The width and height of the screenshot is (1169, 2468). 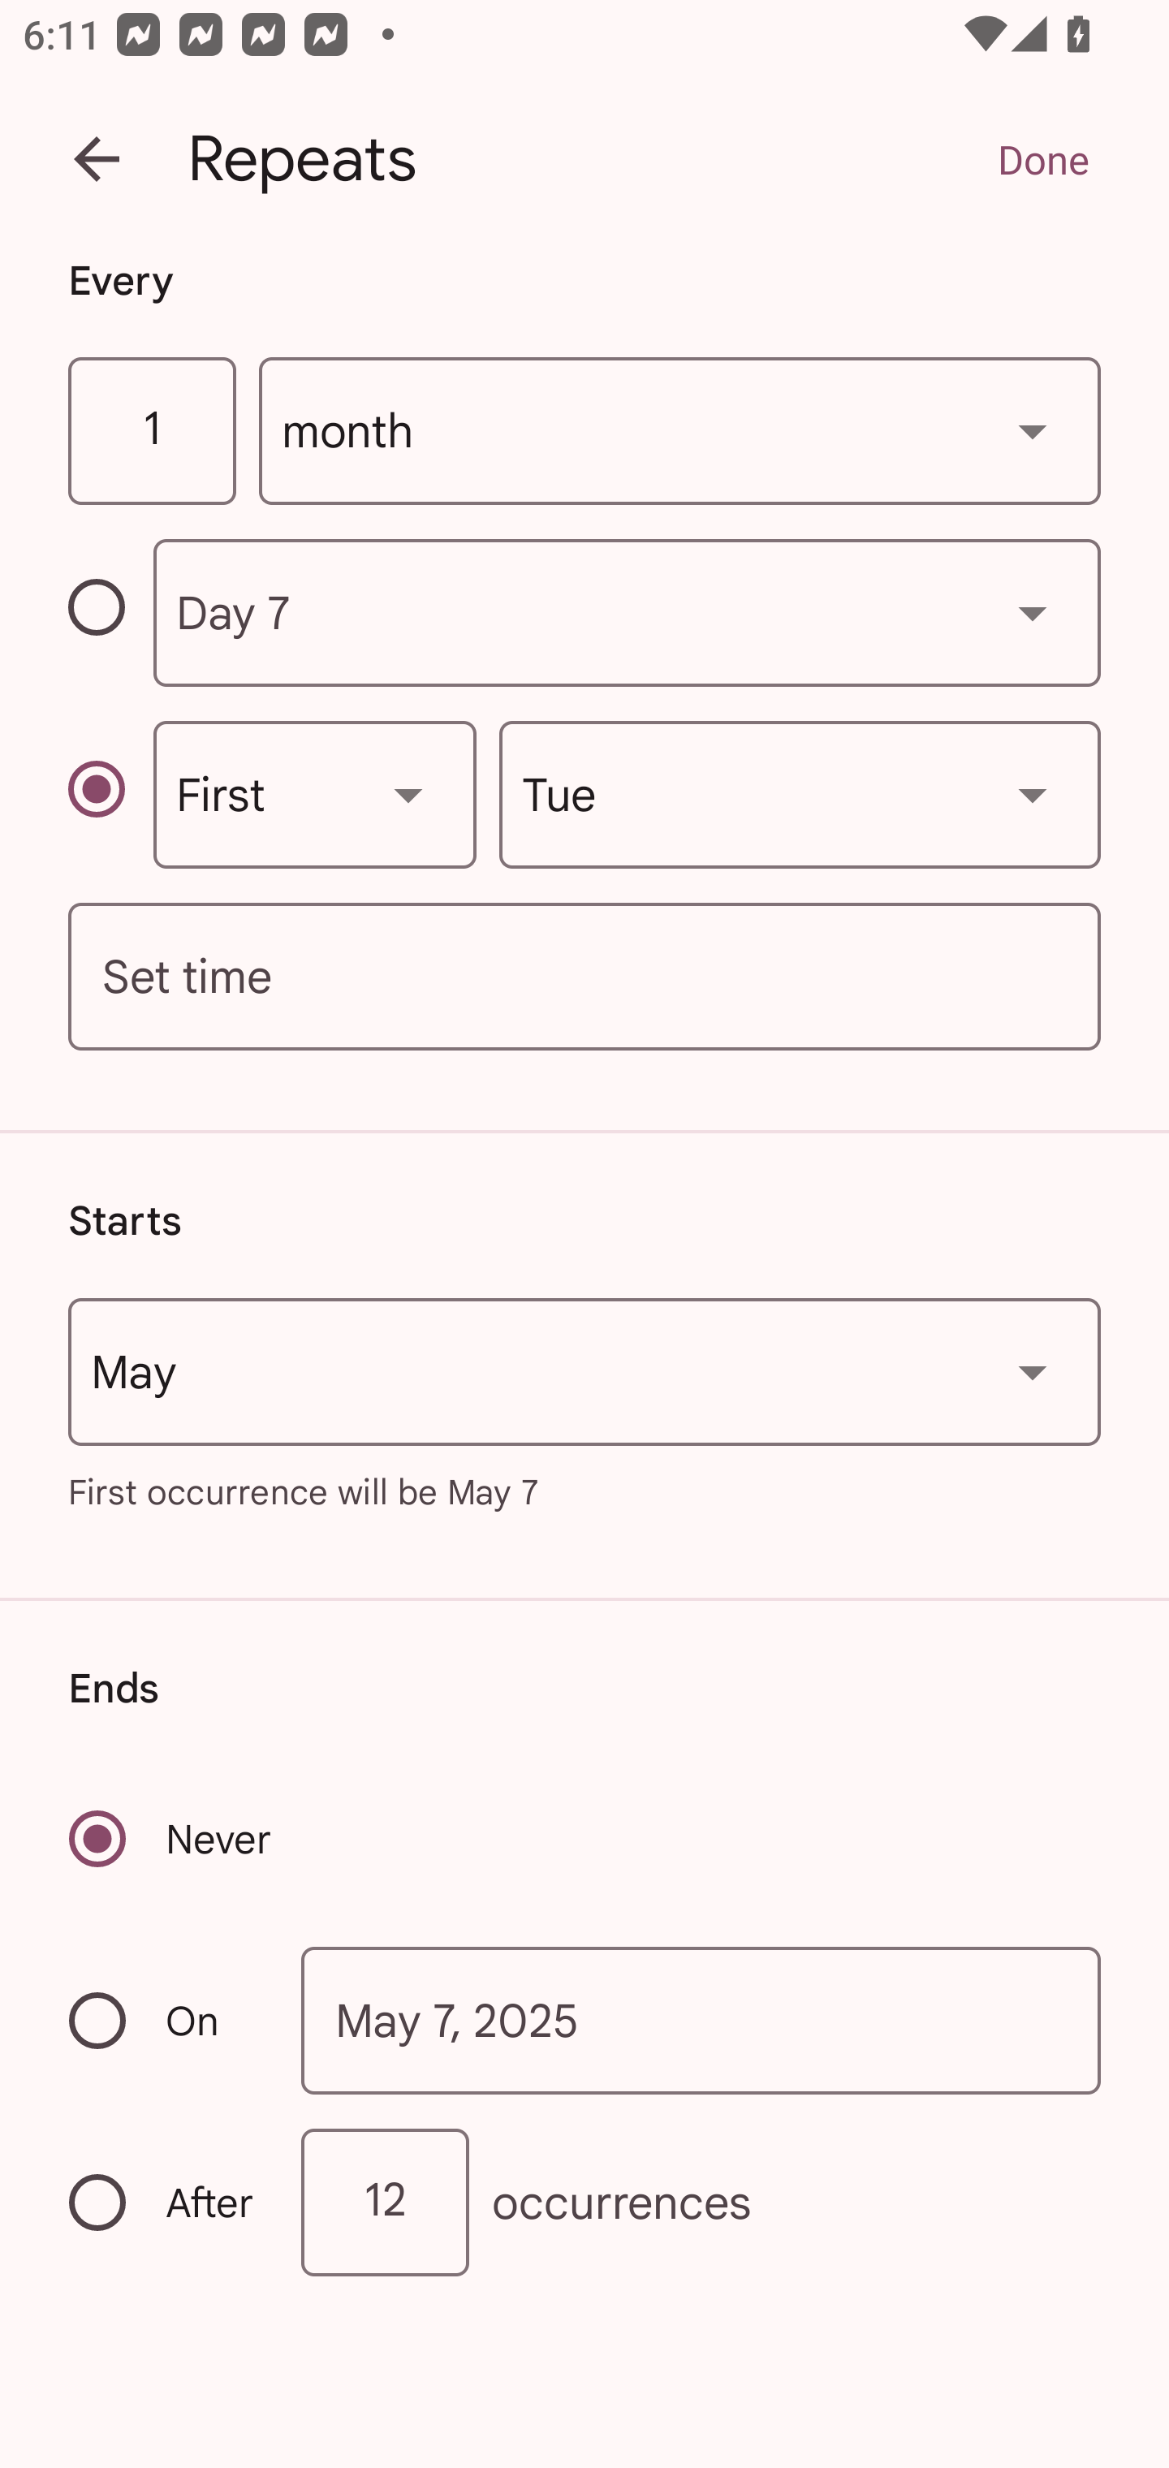 What do you see at coordinates (385, 2201) in the screenshot?
I see `12` at bounding box center [385, 2201].